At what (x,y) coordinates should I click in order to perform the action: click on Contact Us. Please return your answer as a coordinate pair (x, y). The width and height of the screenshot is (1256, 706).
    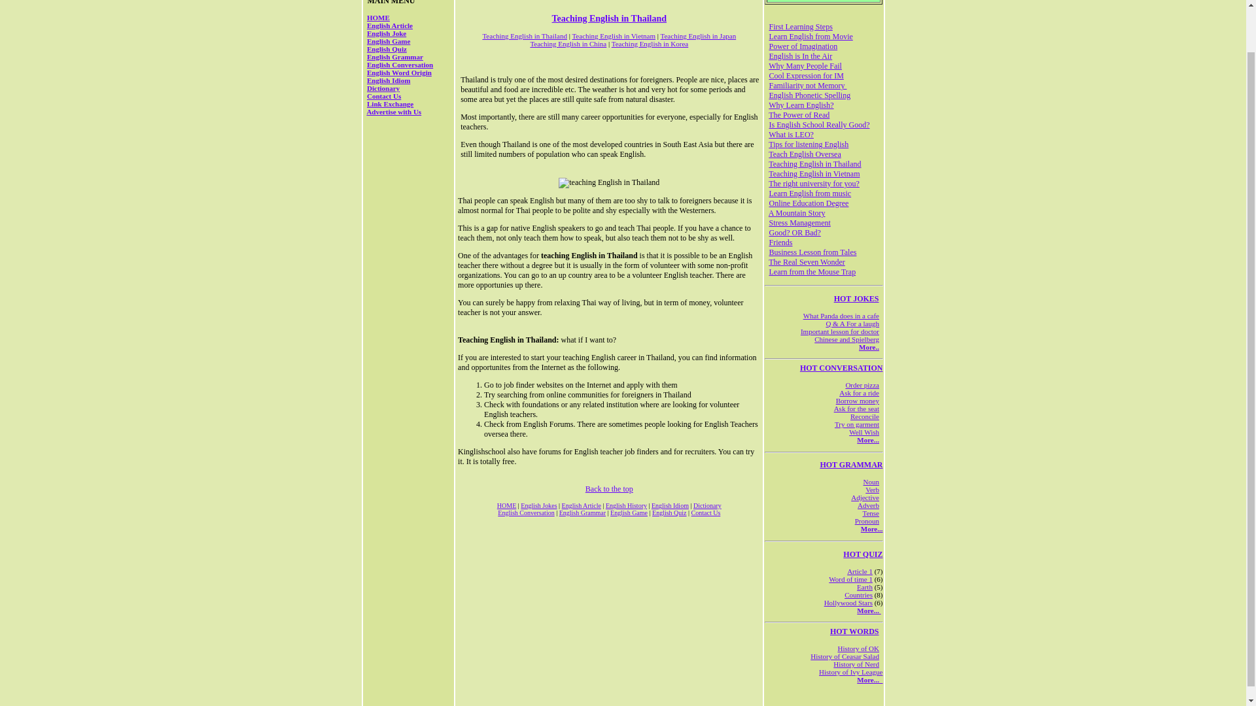
    Looking at the image, I should click on (383, 96).